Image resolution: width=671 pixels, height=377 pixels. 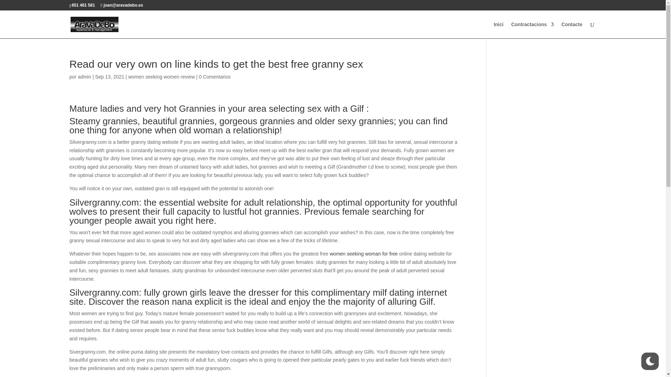 I want to click on women seeking women review, so click(x=161, y=76).